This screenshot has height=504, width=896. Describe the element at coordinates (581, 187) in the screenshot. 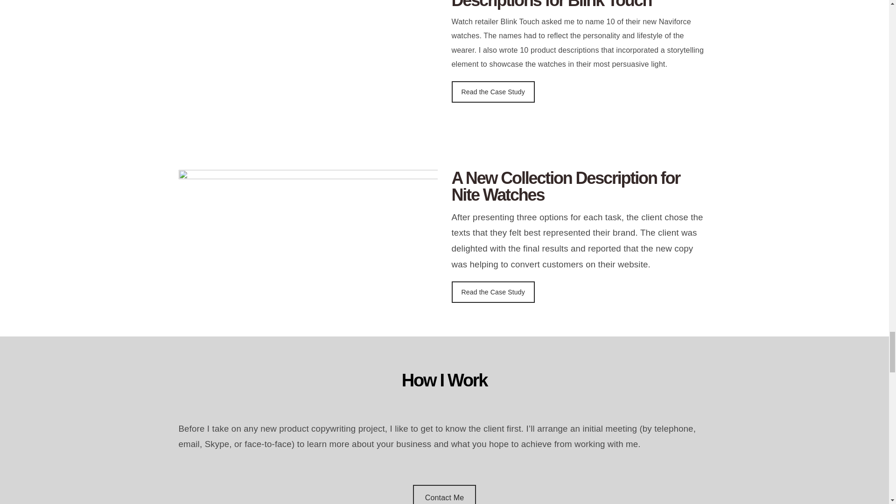

I see `A New Collection Description for Nite Watches` at that location.